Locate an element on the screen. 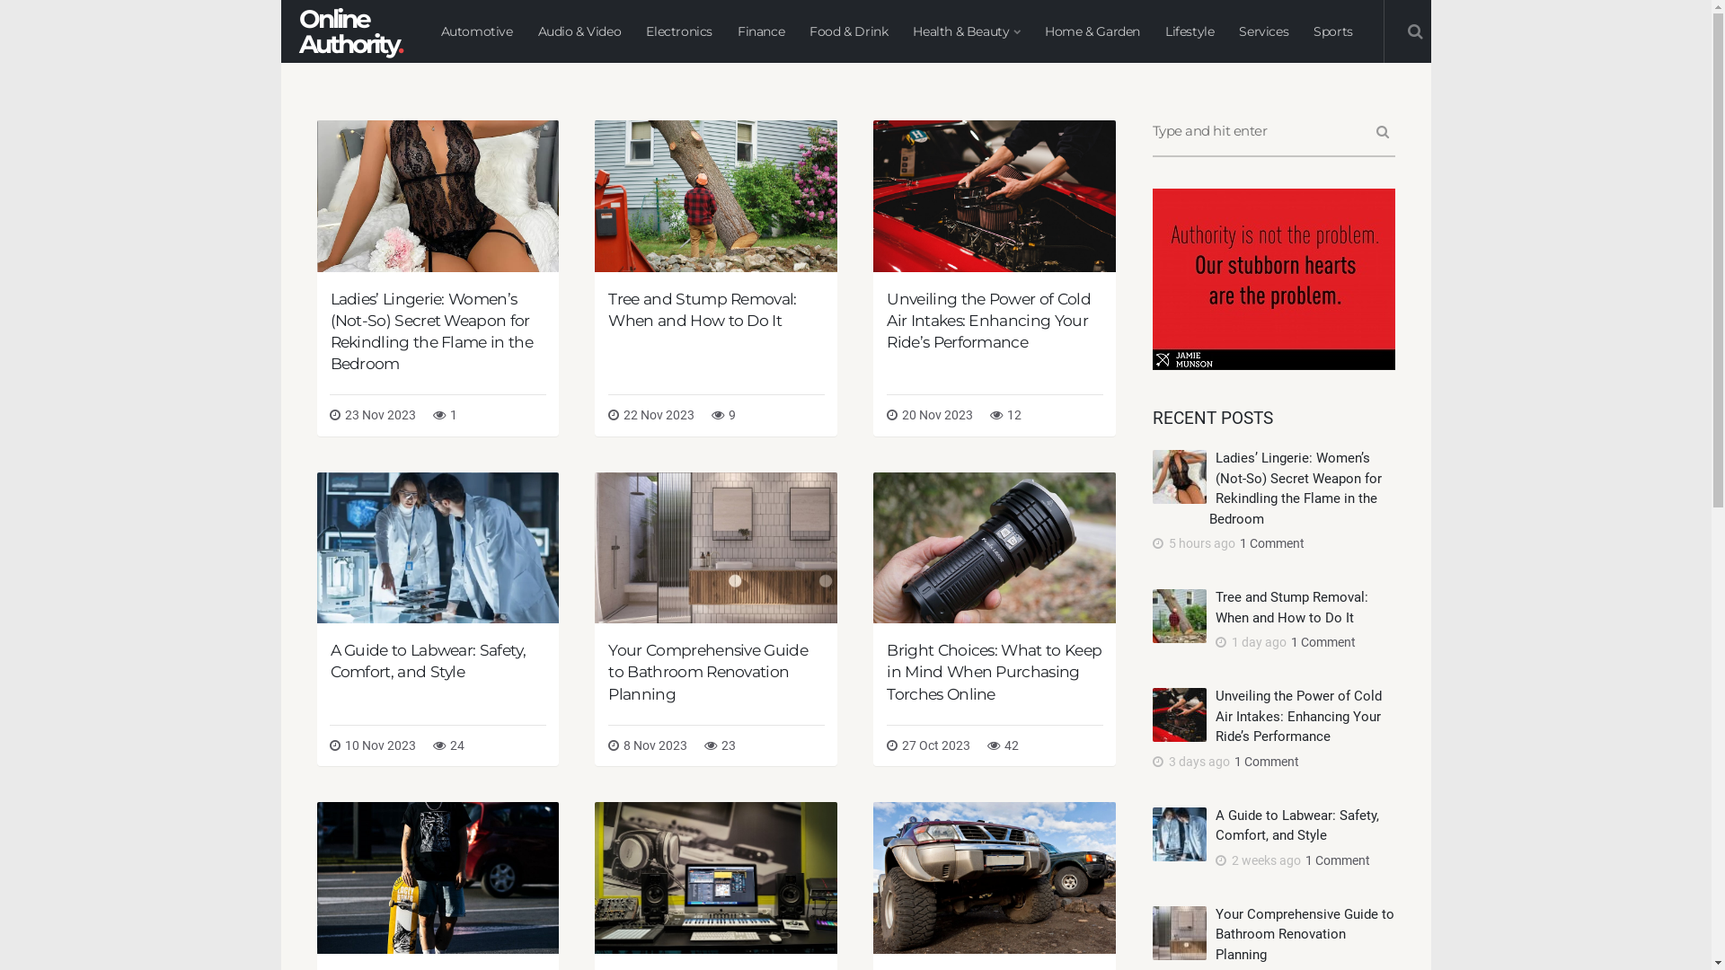  Food & Drink is located at coordinates (848, 31).